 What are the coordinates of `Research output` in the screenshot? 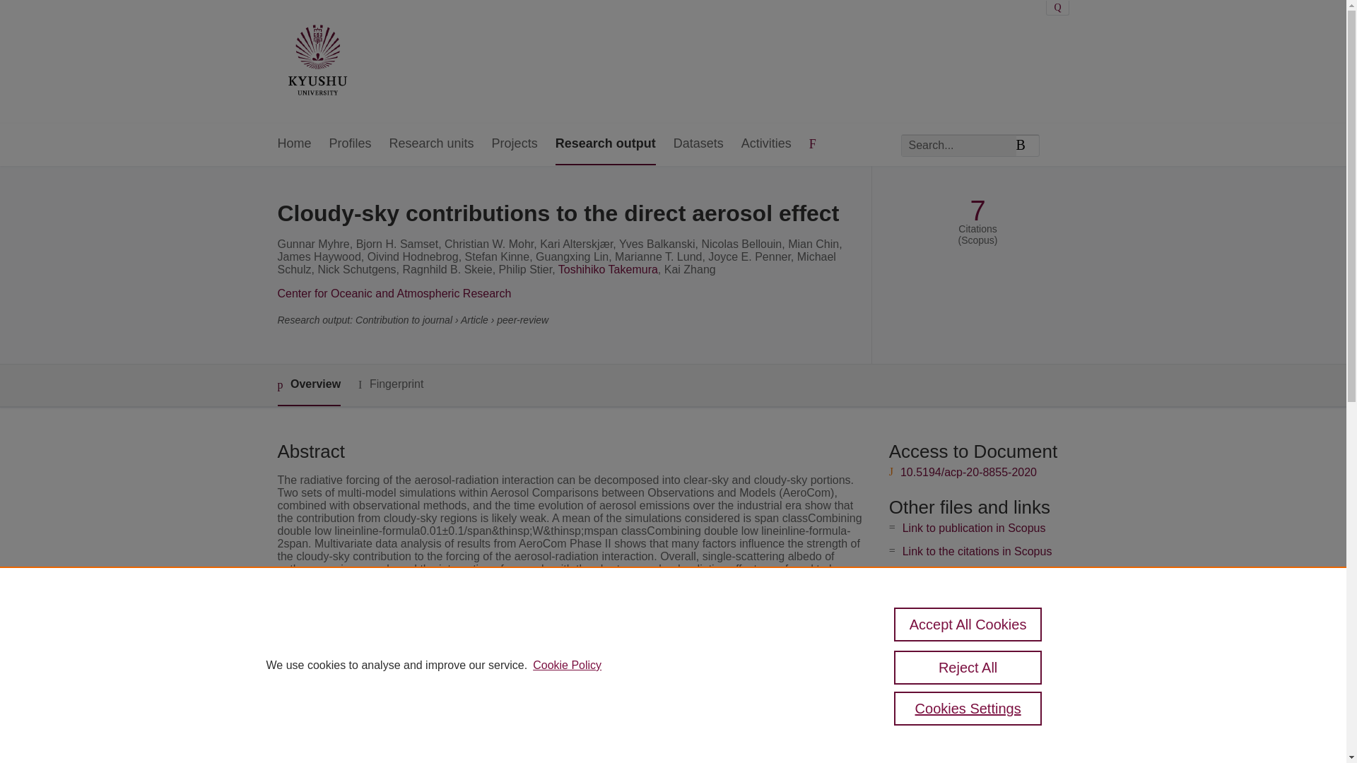 It's located at (605, 144).